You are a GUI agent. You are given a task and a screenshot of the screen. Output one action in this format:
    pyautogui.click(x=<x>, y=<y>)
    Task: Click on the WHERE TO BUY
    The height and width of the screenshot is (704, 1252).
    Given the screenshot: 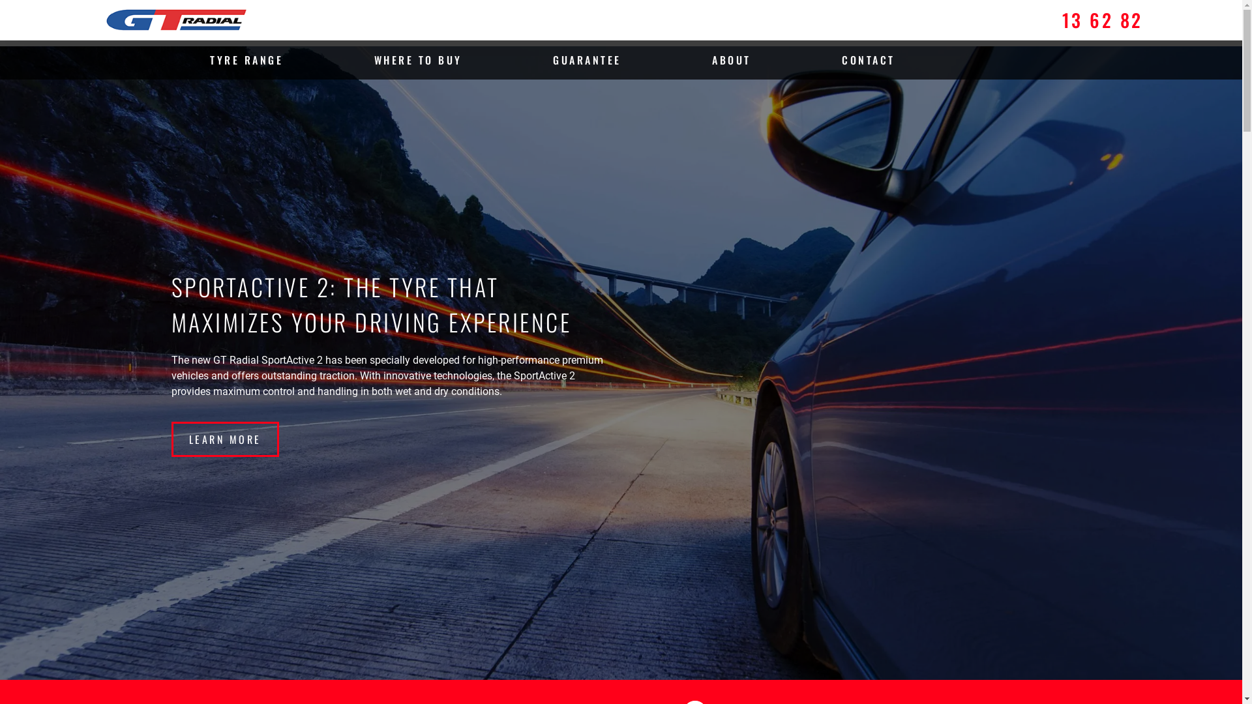 What is the action you would take?
    pyautogui.click(x=419, y=60)
    